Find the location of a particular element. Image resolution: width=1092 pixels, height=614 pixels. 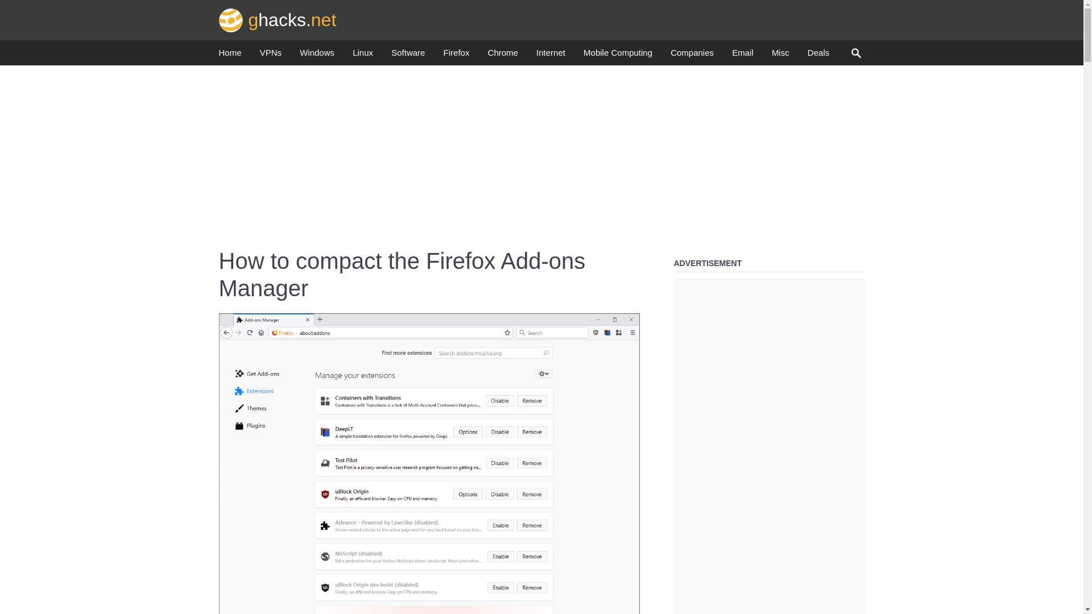

Internet is located at coordinates (551, 56).